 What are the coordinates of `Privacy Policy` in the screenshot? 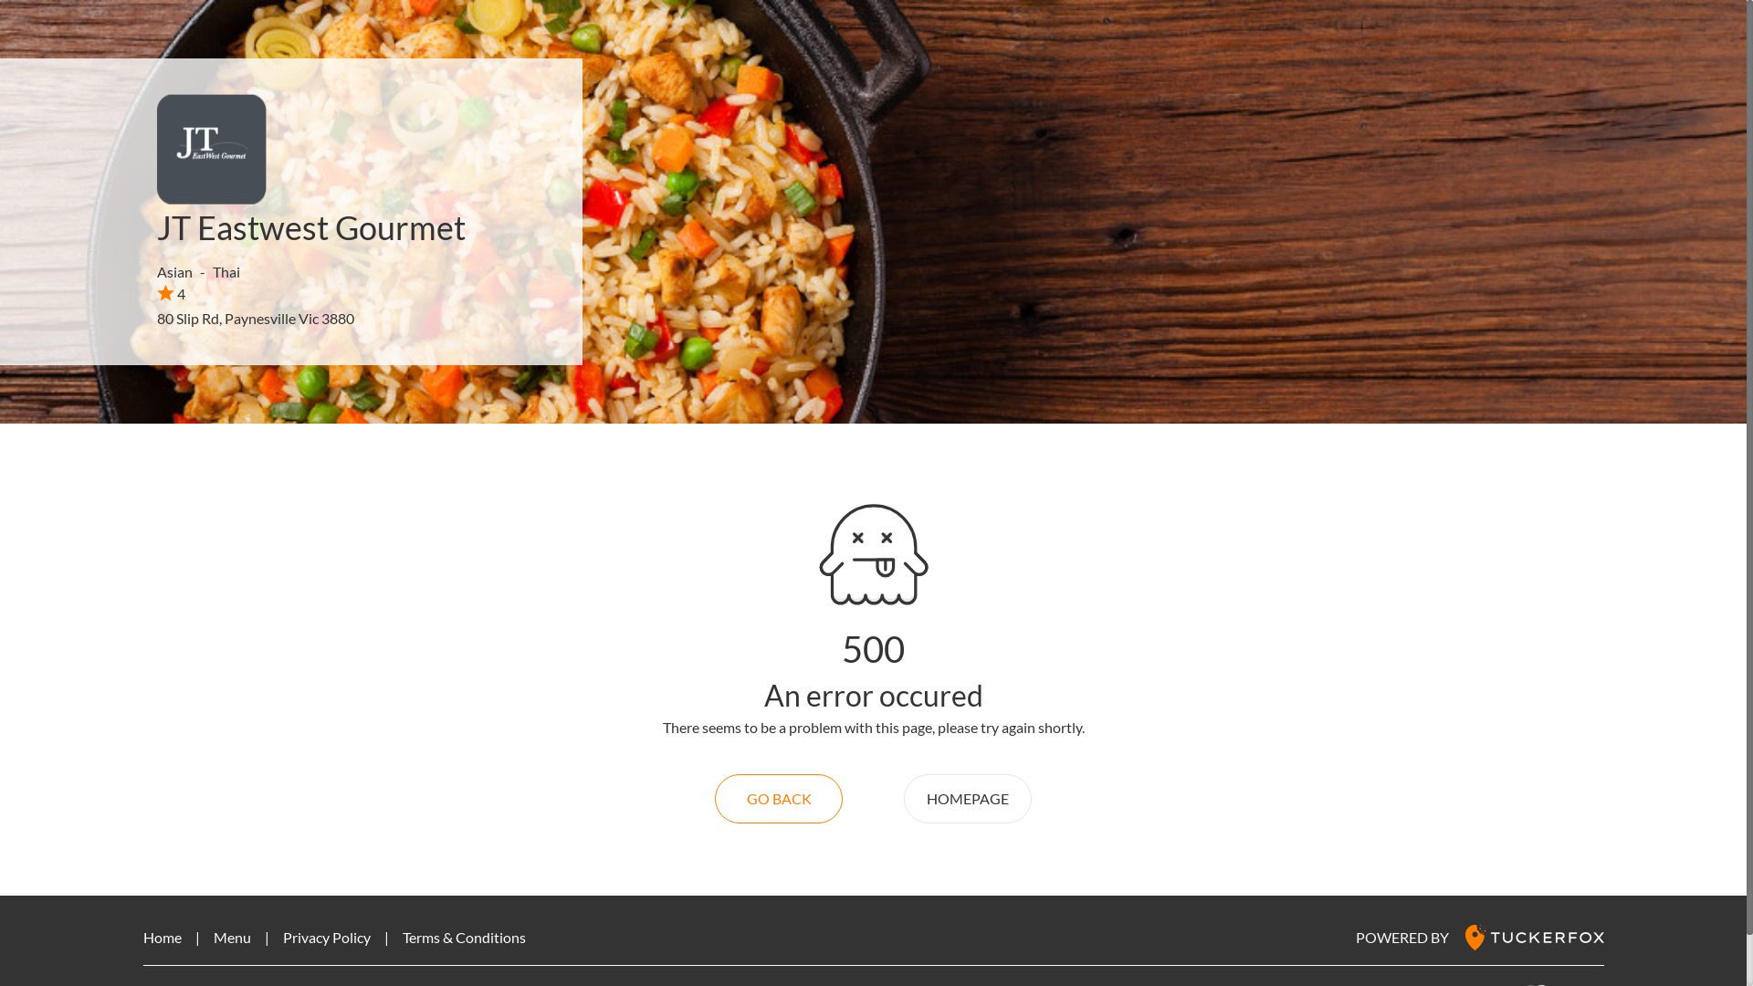 It's located at (327, 937).